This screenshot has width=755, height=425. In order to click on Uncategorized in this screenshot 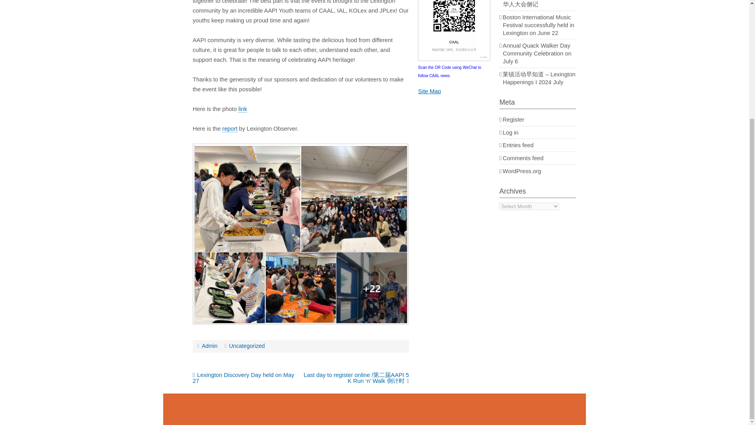, I will do `click(247, 346)`.